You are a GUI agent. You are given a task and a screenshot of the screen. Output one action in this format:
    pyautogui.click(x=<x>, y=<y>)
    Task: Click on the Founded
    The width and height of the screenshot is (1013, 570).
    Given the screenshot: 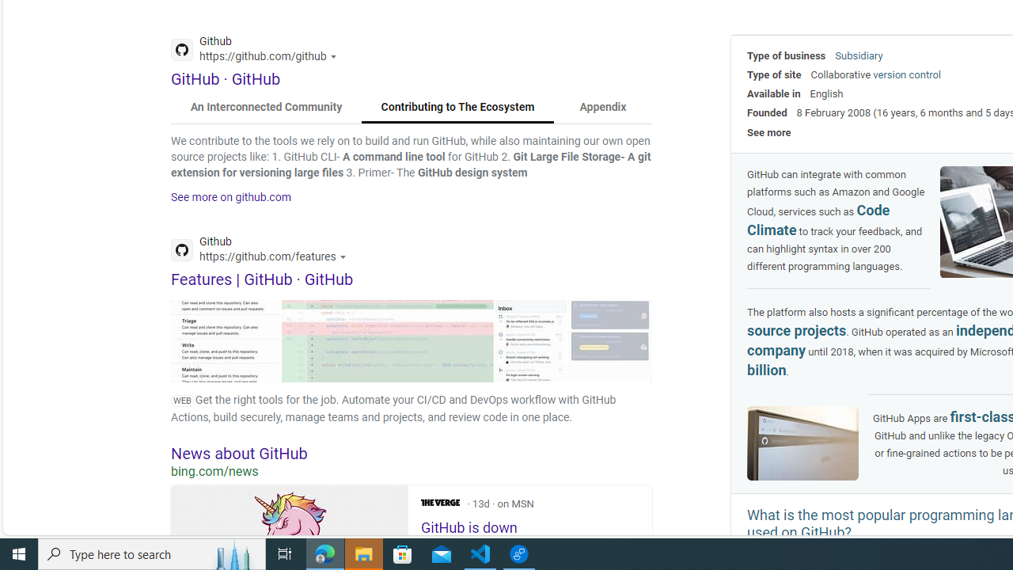 What is the action you would take?
    pyautogui.click(x=767, y=112)
    